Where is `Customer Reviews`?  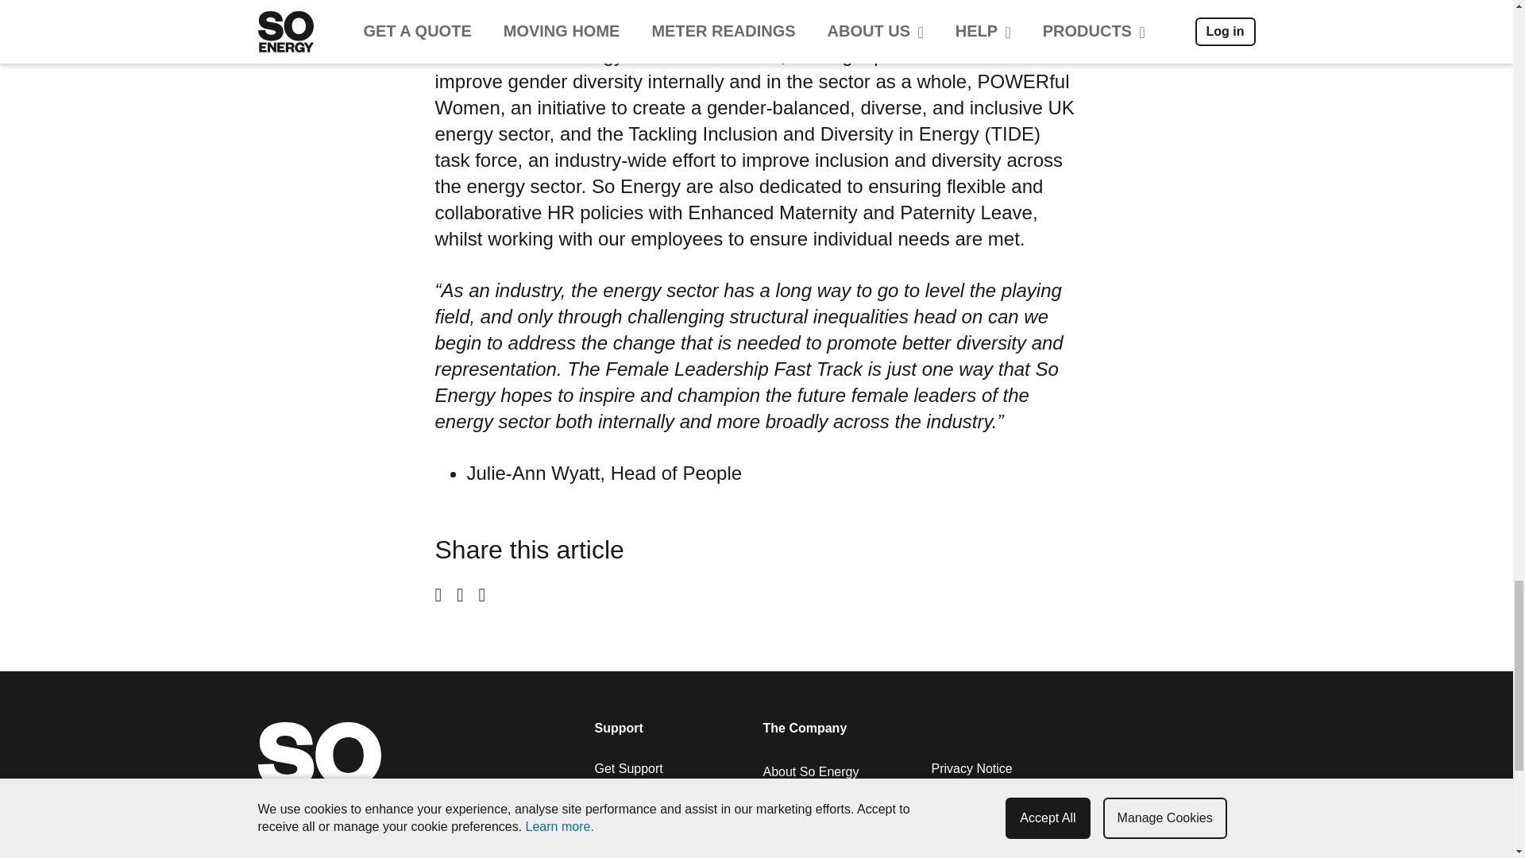
Customer Reviews is located at coordinates (816, 792).